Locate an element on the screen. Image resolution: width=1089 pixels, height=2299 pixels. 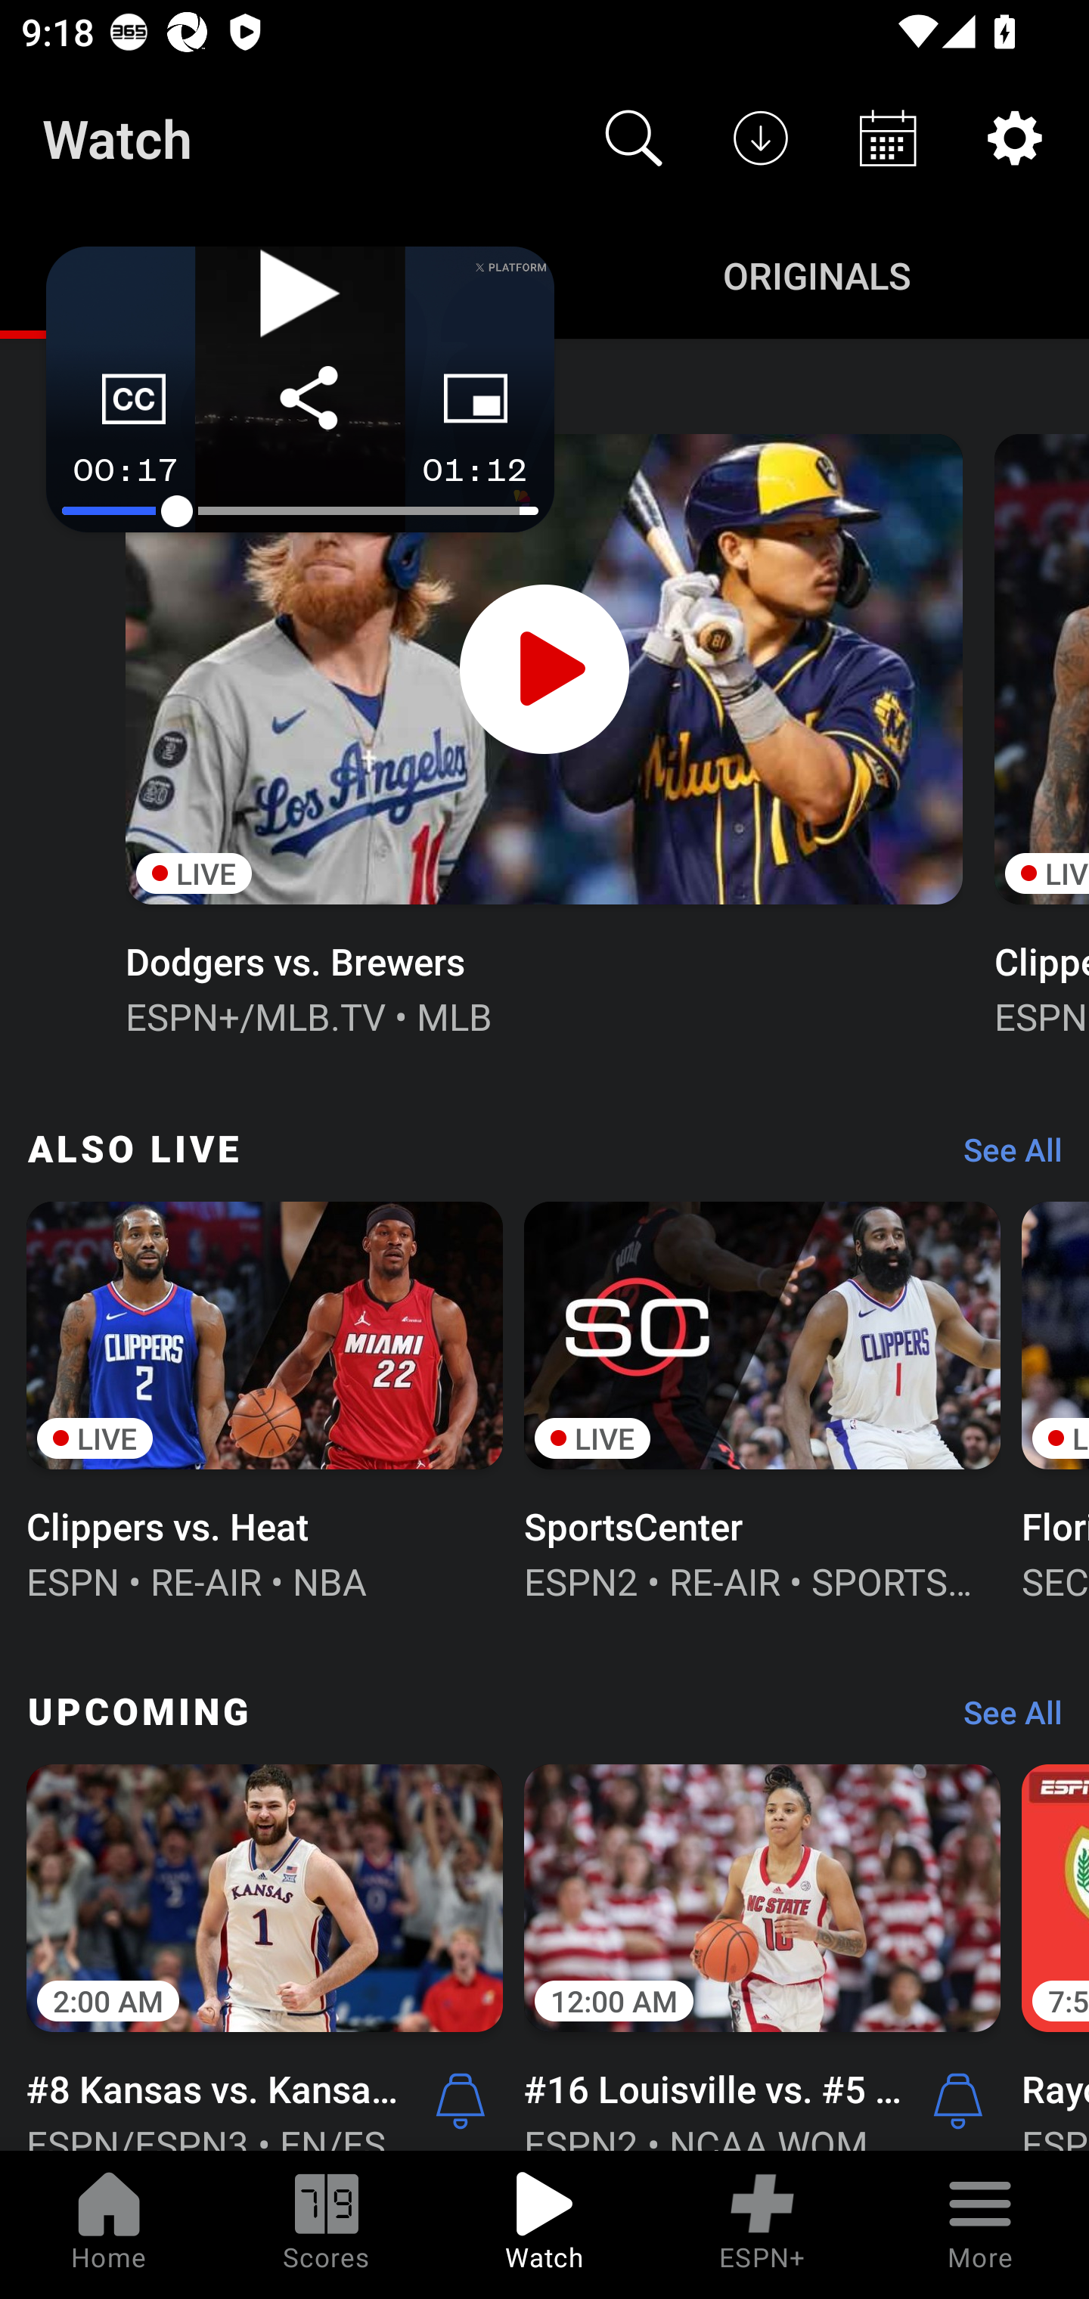
See All is located at coordinates (1002, 1720).